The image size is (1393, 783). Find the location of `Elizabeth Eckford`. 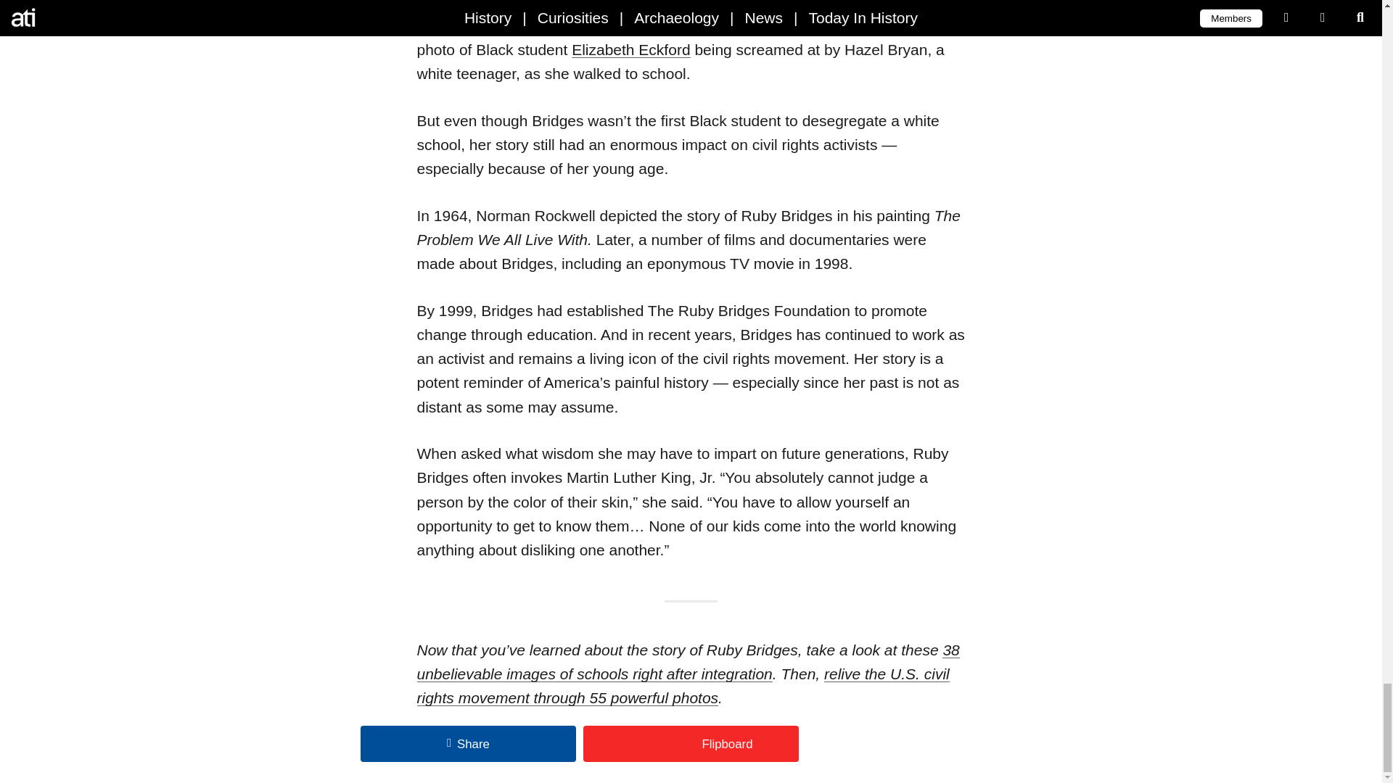

Elizabeth Eckford is located at coordinates (630, 49).